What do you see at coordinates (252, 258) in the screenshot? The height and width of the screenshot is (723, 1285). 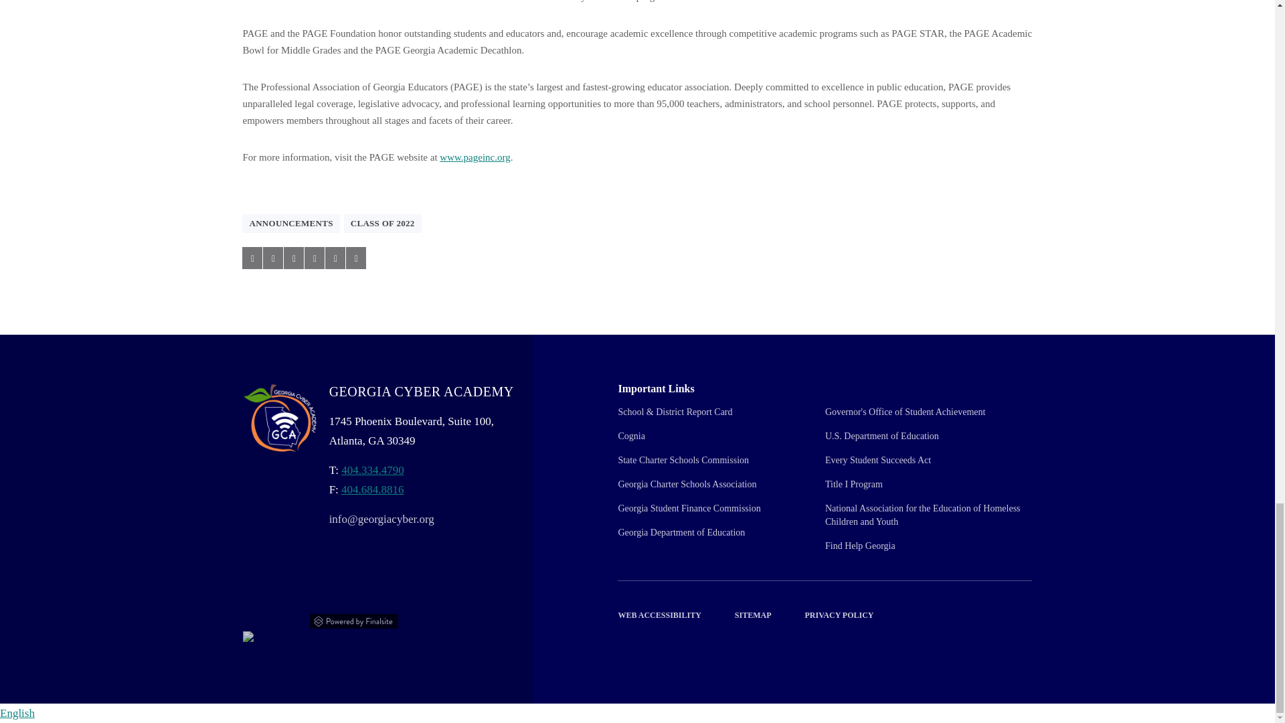 I see `Share to Facebook` at bounding box center [252, 258].